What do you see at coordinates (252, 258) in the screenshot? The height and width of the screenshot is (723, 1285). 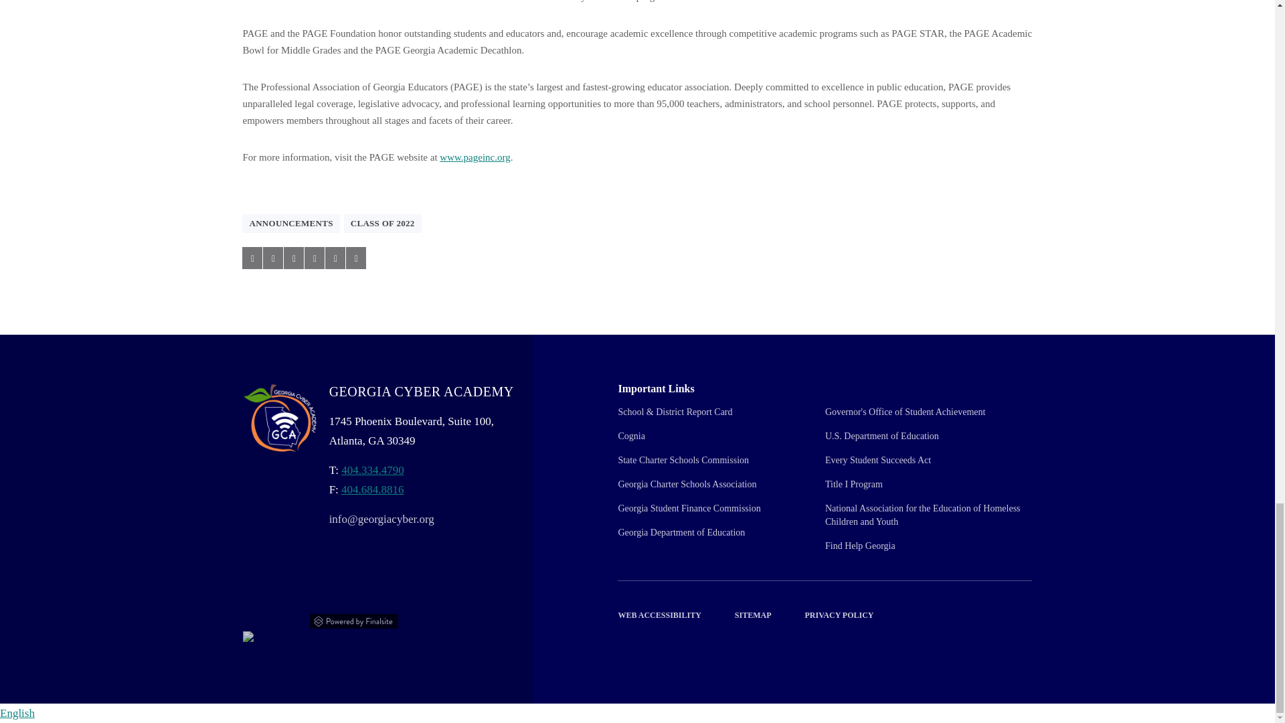 I see `Share to Facebook` at bounding box center [252, 258].